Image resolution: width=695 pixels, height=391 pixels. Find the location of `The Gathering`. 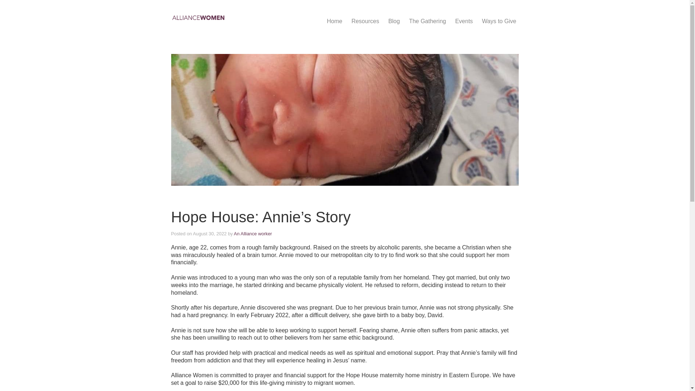

The Gathering is located at coordinates (427, 21).